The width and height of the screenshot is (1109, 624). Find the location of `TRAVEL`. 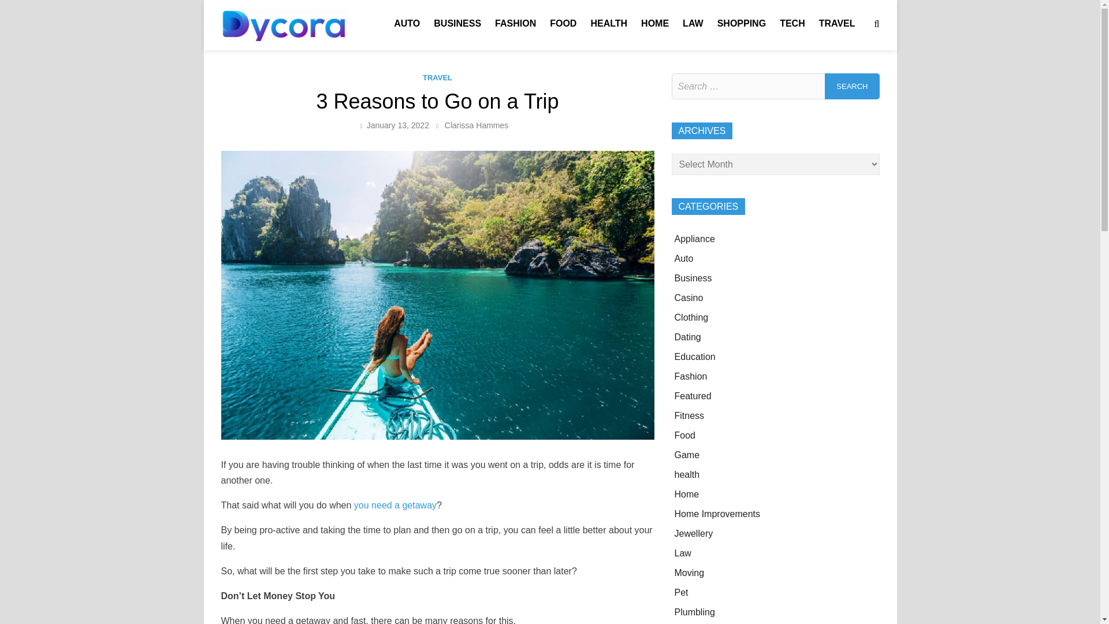

TRAVEL is located at coordinates (437, 77).